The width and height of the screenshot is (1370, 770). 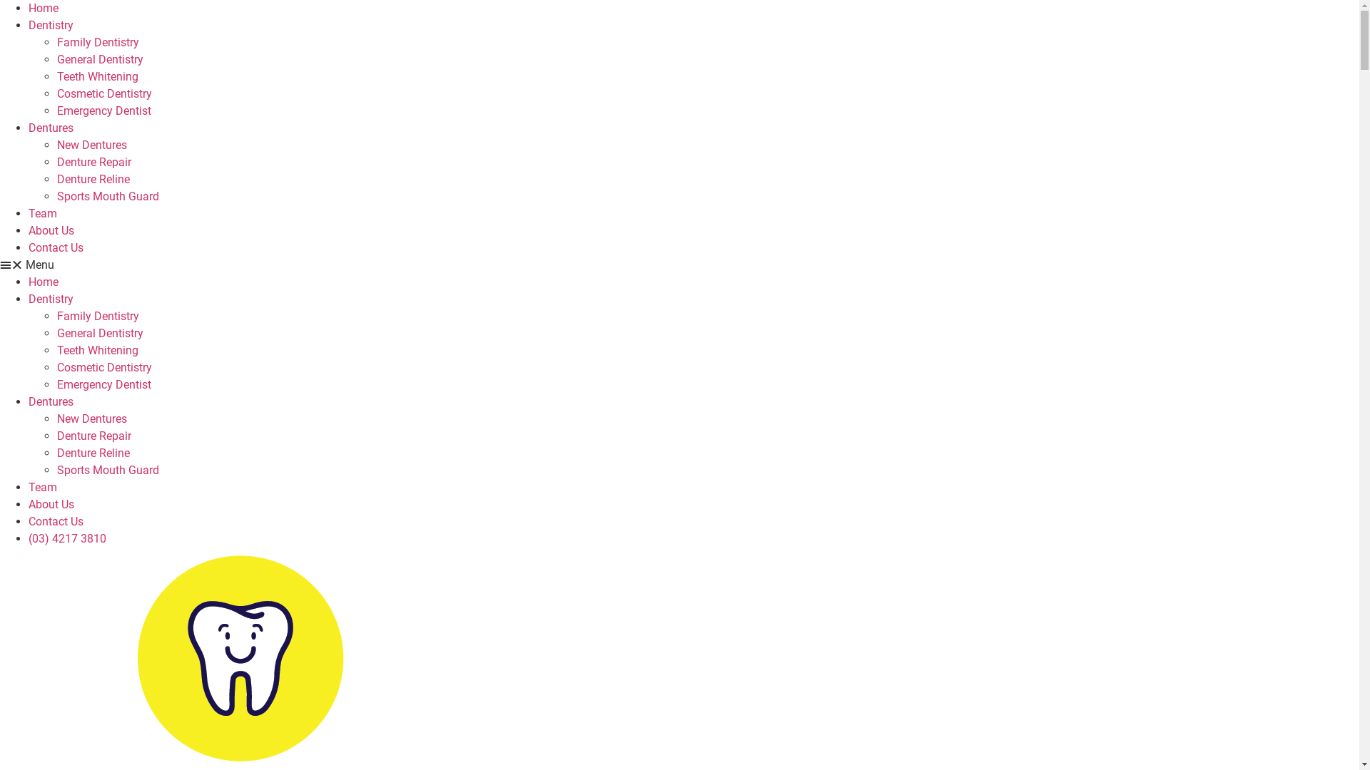 What do you see at coordinates (51, 402) in the screenshot?
I see `Dentures` at bounding box center [51, 402].